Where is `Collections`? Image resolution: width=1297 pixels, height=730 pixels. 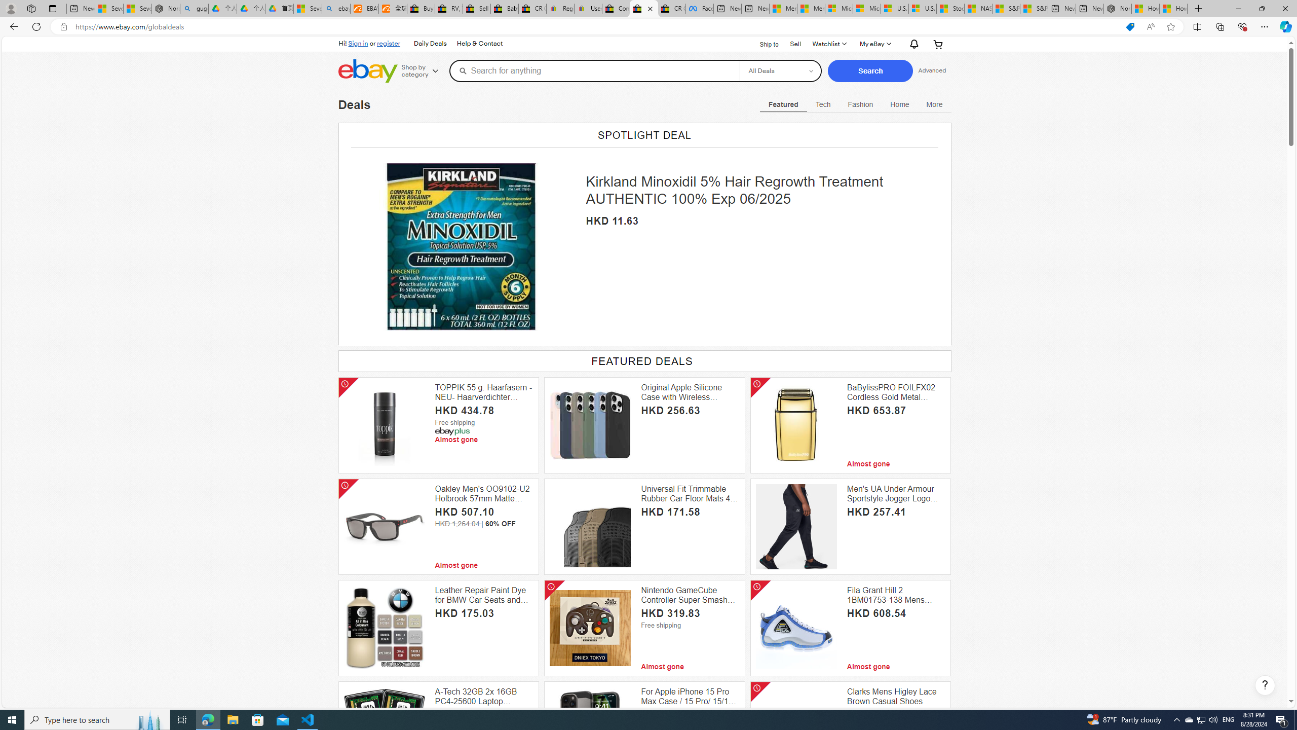 Collections is located at coordinates (1219, 26).